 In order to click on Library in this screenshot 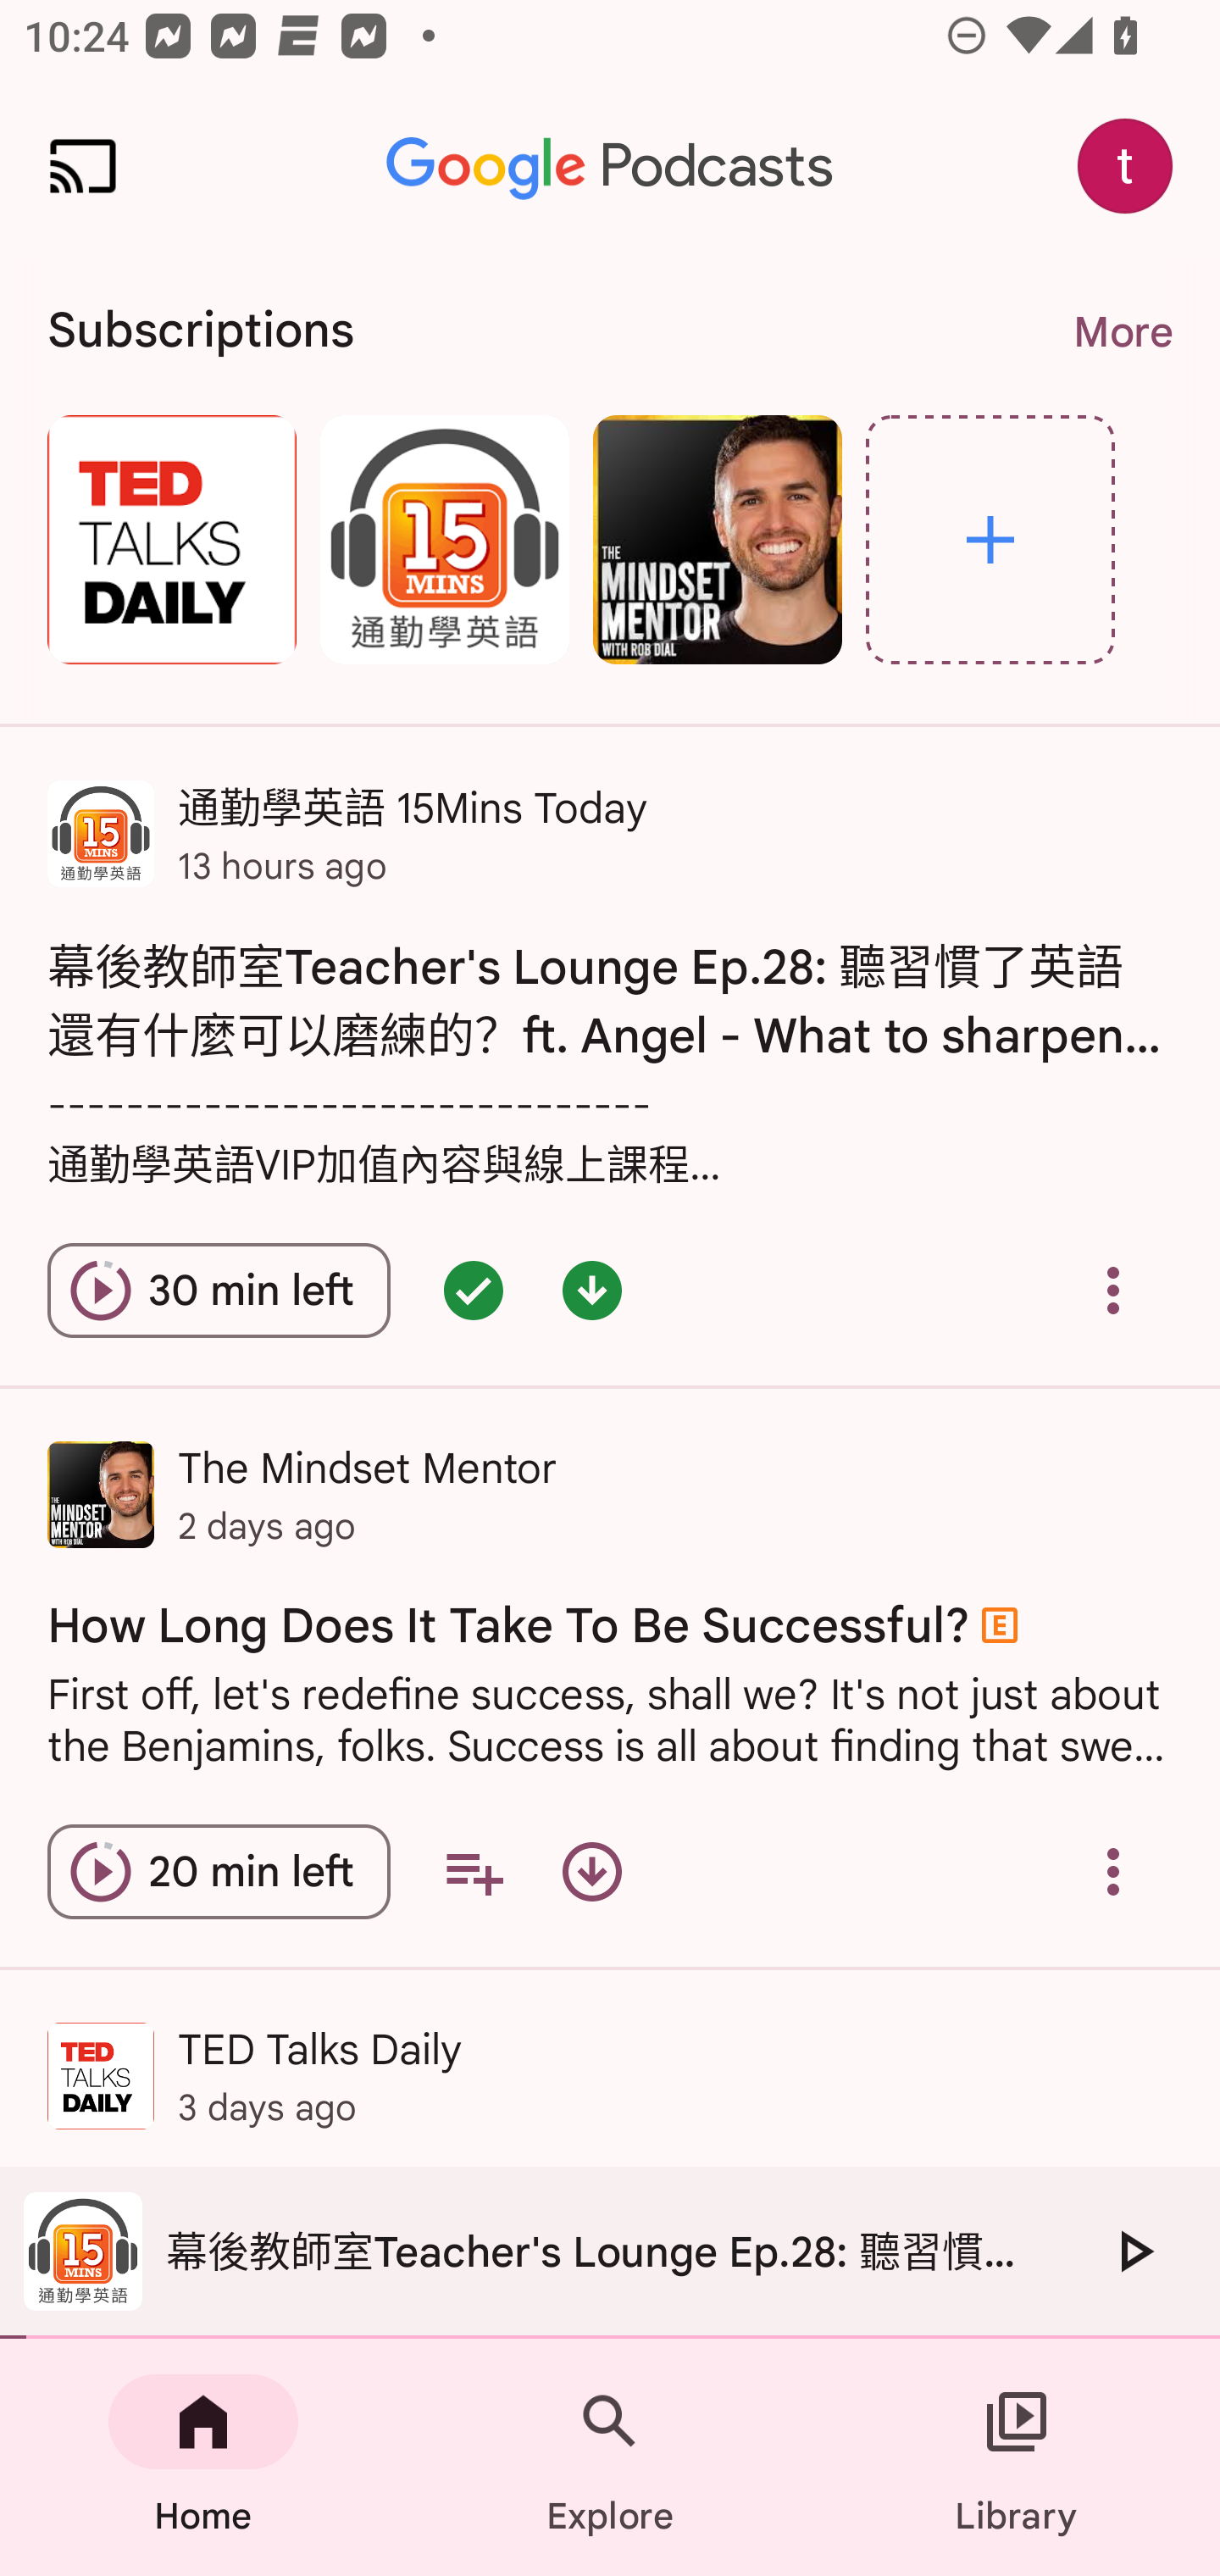, I will do `click(1017, 2457)`.